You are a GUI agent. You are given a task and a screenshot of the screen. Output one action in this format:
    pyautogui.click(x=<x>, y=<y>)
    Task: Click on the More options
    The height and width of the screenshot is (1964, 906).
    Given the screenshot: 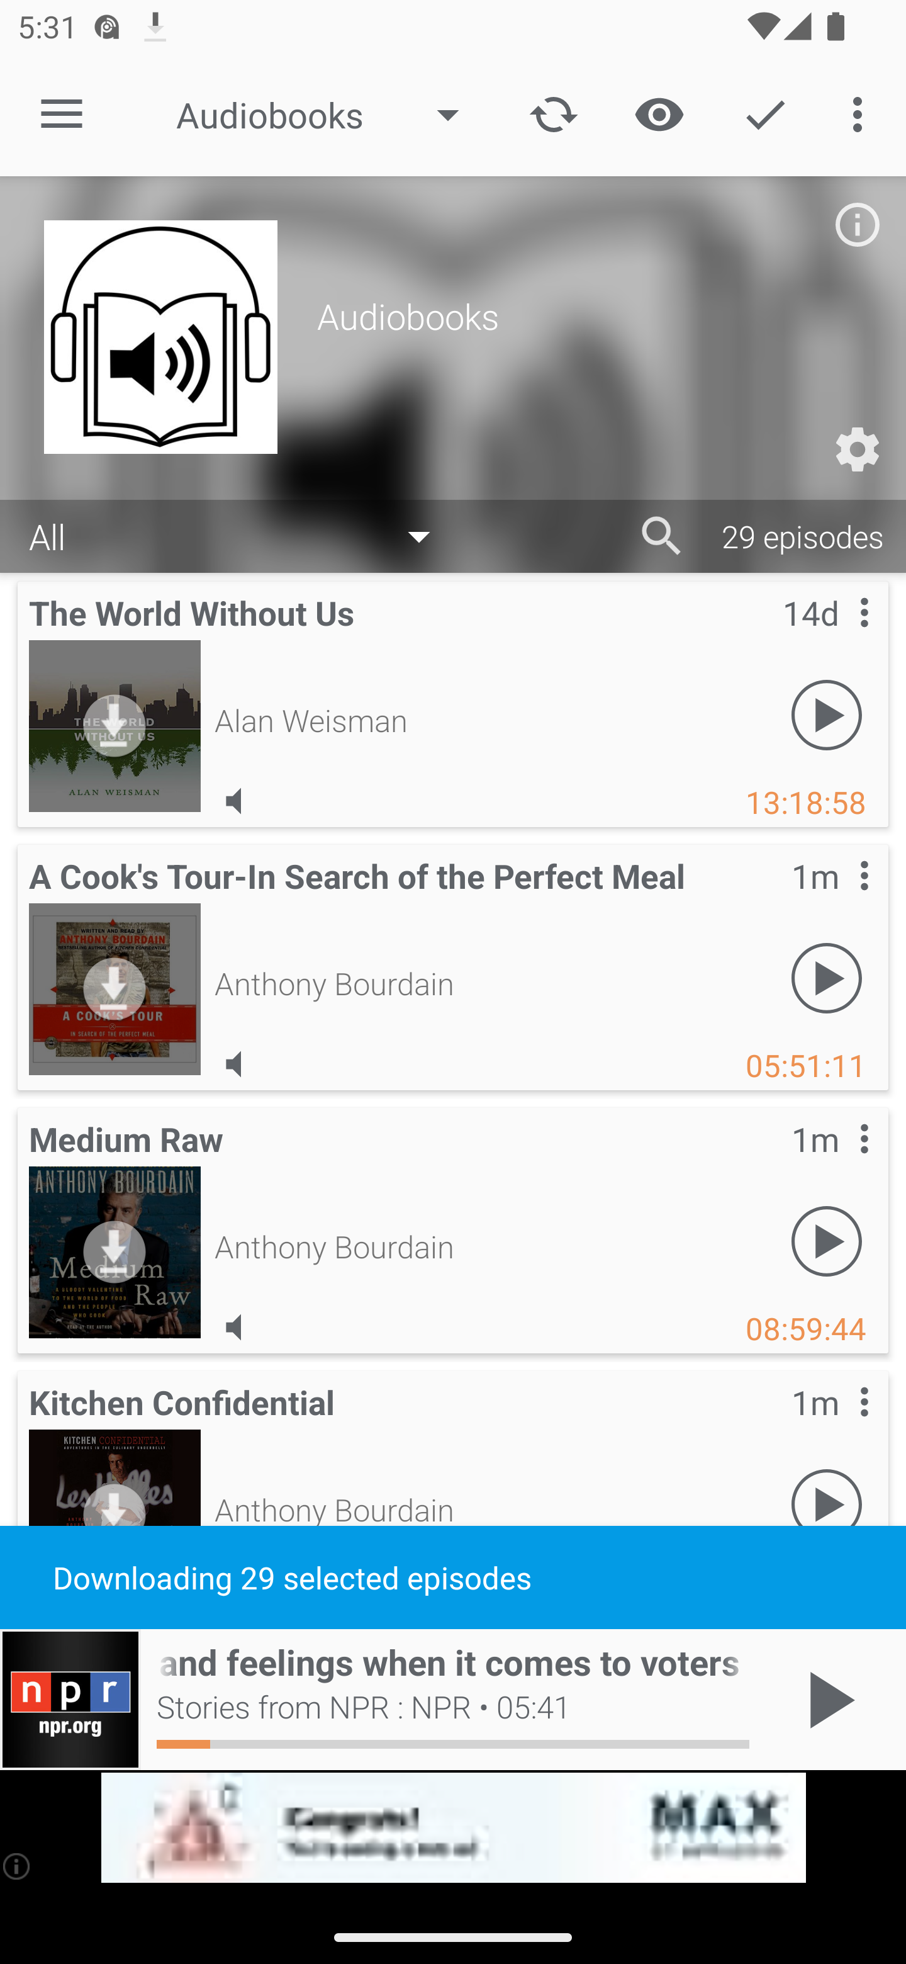 What is the action you would take?
    pyautogui.click(x=862, y=113)
    